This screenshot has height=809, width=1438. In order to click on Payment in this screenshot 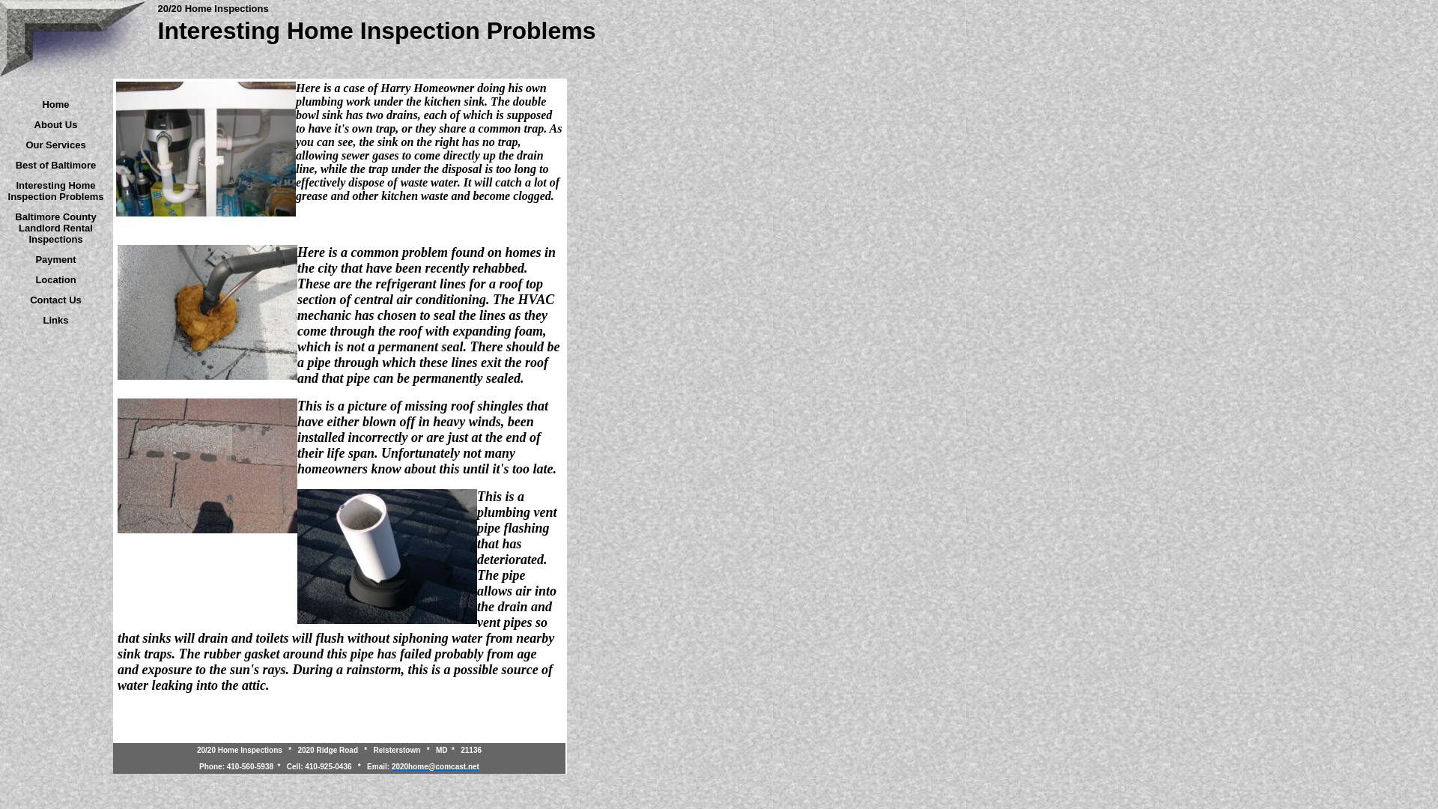, I will do `click(55, 259)`.